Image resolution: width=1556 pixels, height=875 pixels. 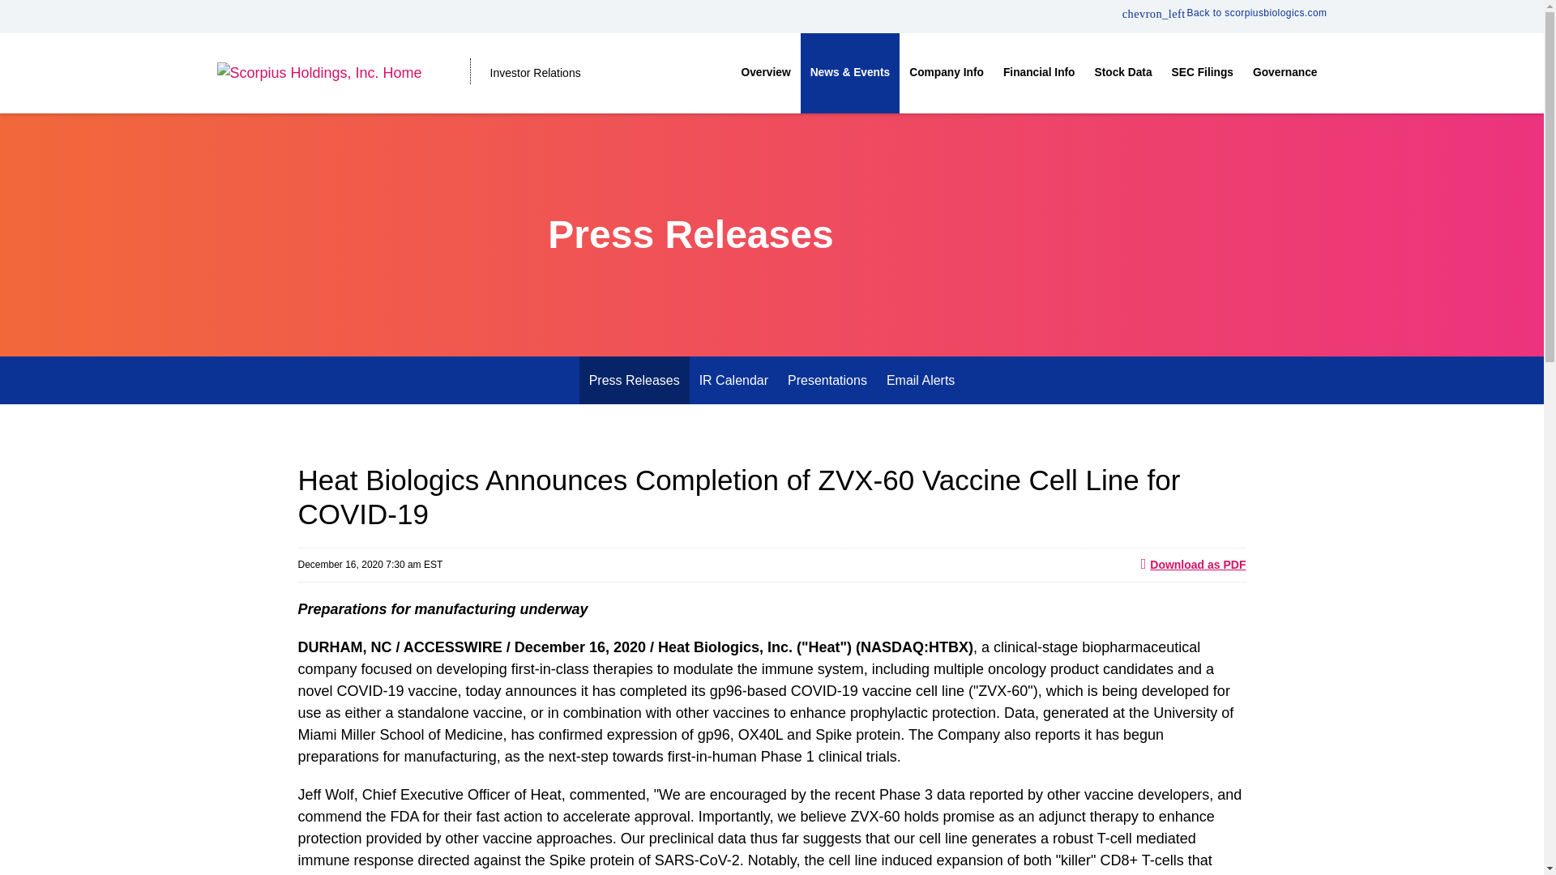 What do you see at coordinates (1039, 73) in the screenshot?
I see `Financial Info` at bounding box center [1039, 73].